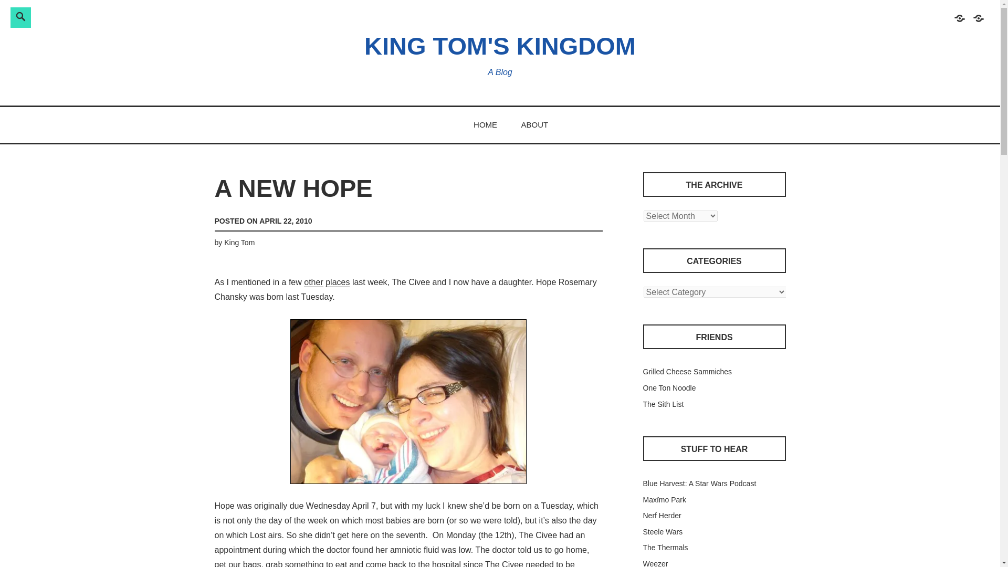 This screenshot has height=567, width=1008. What do you see at coordinates (687, 372) in the screenshot?
I see `Grilled Cheese Sammiches` at bounding box center [687, 372].